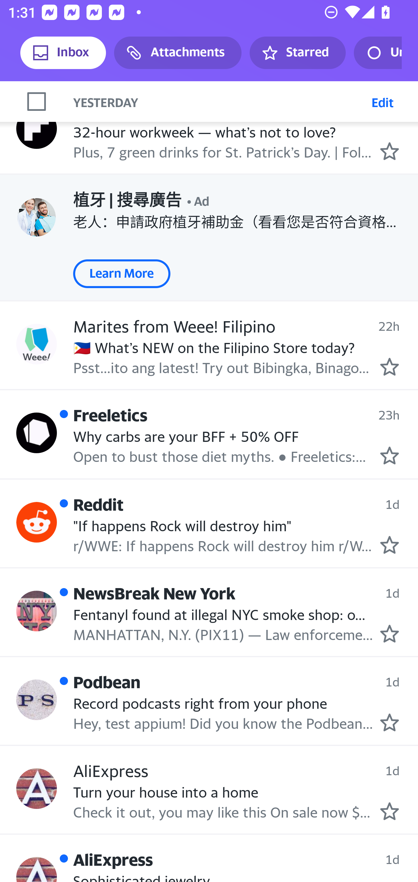 The image size is (418, 882). Describe the element at coordinates (297, 53) in the screenshot. I see `Starred` at that location.